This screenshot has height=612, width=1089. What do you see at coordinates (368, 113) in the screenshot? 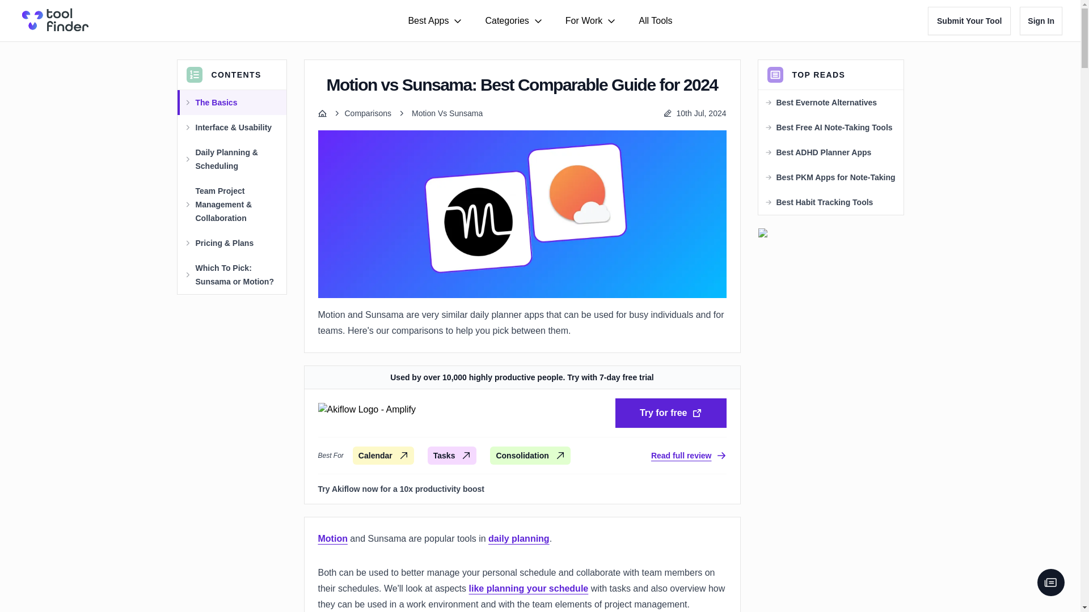
I see `Comparisons` at bounding box center [368, 113].